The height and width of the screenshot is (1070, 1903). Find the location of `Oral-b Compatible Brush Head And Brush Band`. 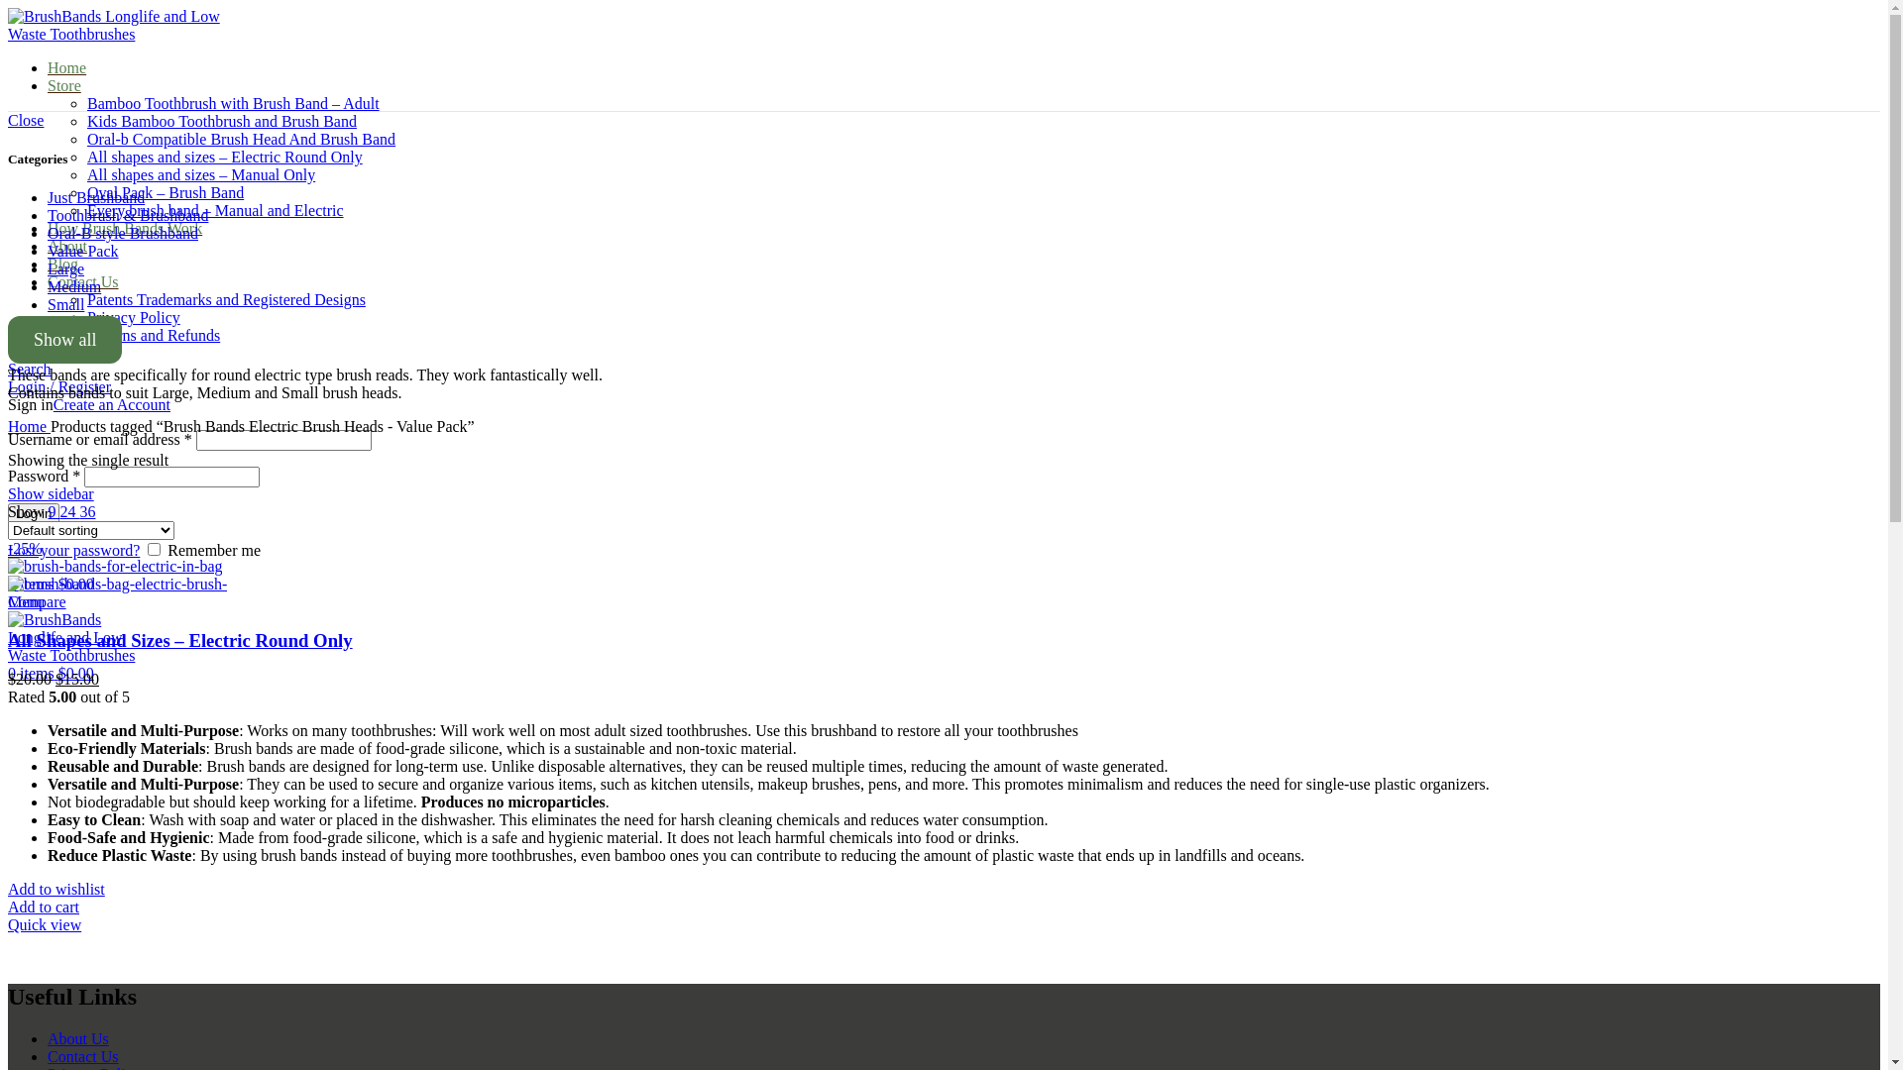

Oral-b Compatible Brush Head And Brush Band is located at coordinates (242, 139).